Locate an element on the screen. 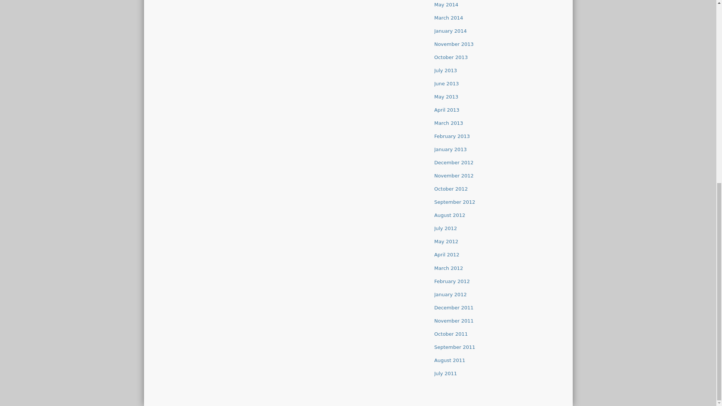 The width and height of the screenshot is (722, 406). January 2013 is located at coordinates (450, 149).